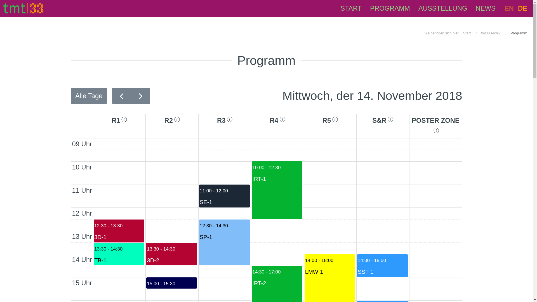 Image resolution: width=537 pixels, height=302 pixels. Describe the element at coordinates (491, 33) in the screenshot. I see `14 Uhr` at that location.